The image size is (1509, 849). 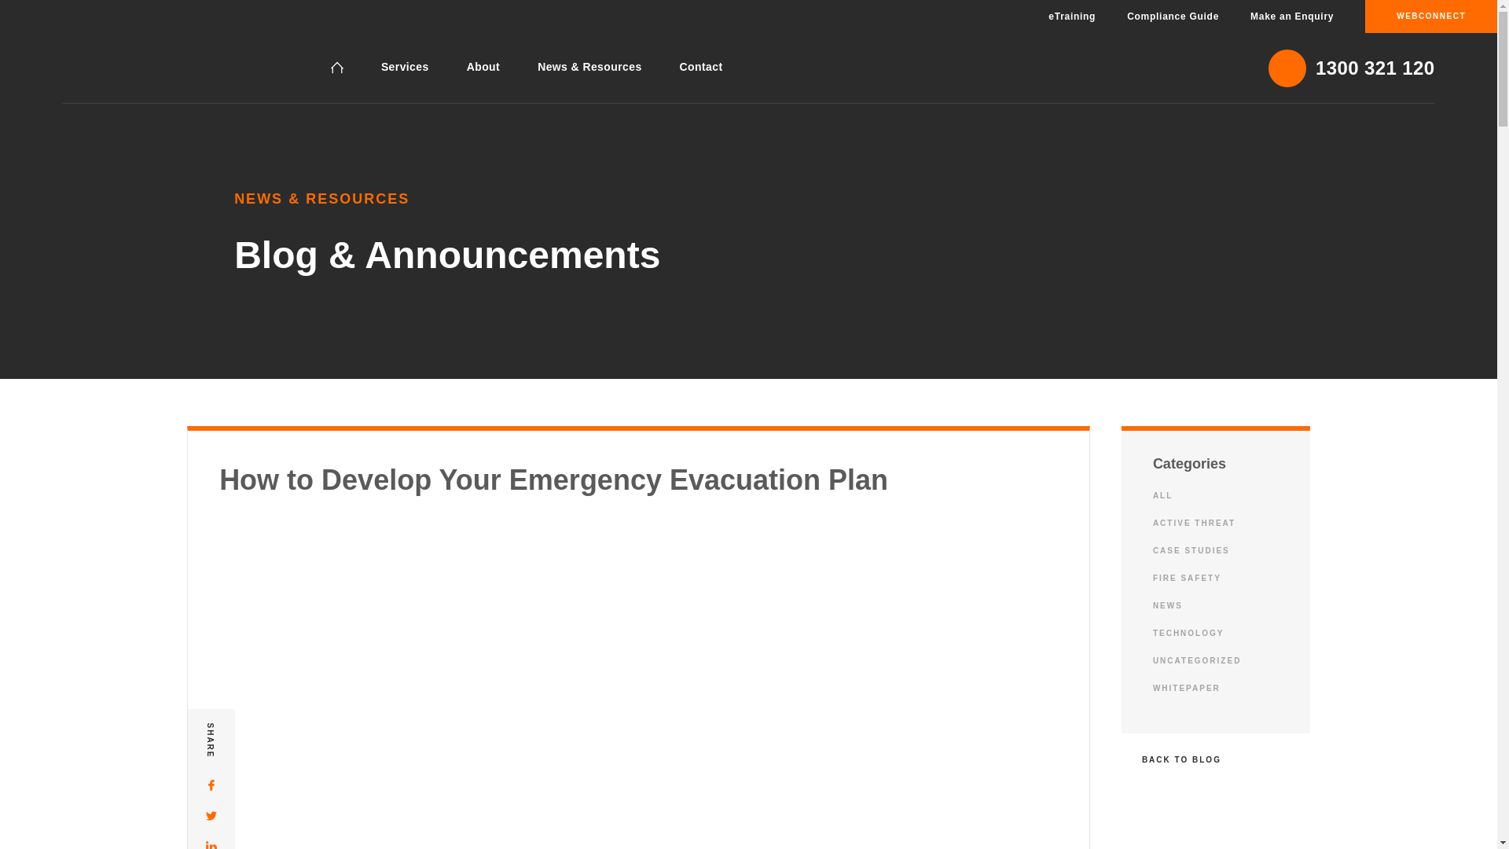 What do you see at coordinates (1352, 68) in the screenshot?
I see `1300 321 120` at bounding box center [1352, 68].